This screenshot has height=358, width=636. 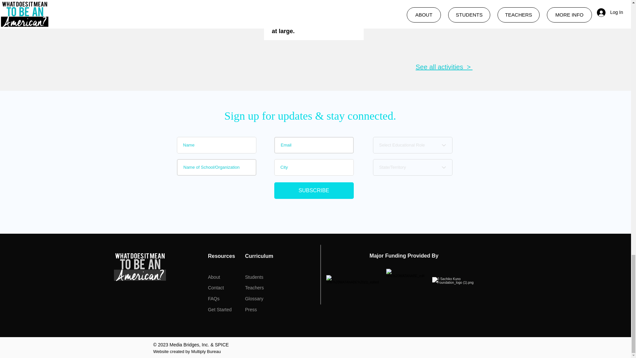 I want to click on SUBSCRIBE, so click(x=314, y=190).